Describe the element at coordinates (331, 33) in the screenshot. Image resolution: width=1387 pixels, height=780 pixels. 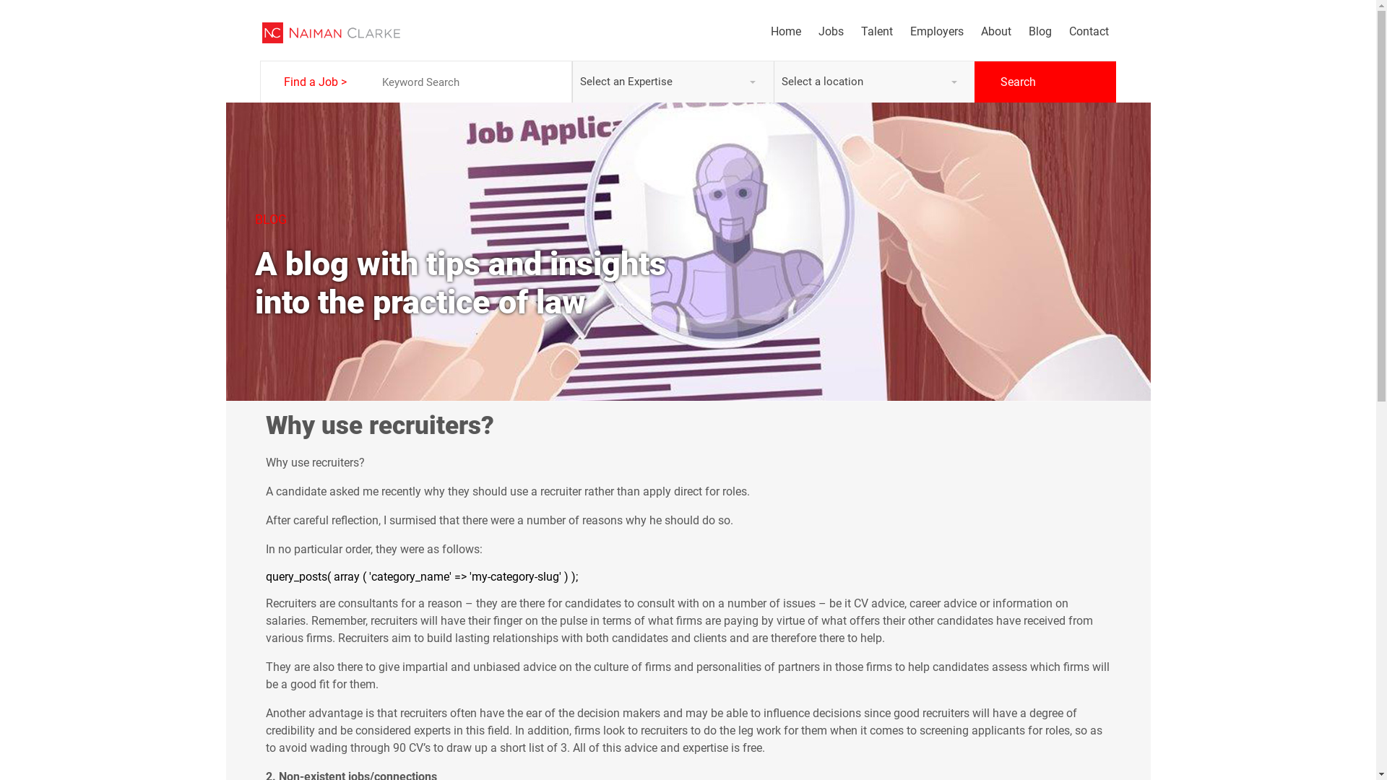
I see `Naiman Clarke` at that location.